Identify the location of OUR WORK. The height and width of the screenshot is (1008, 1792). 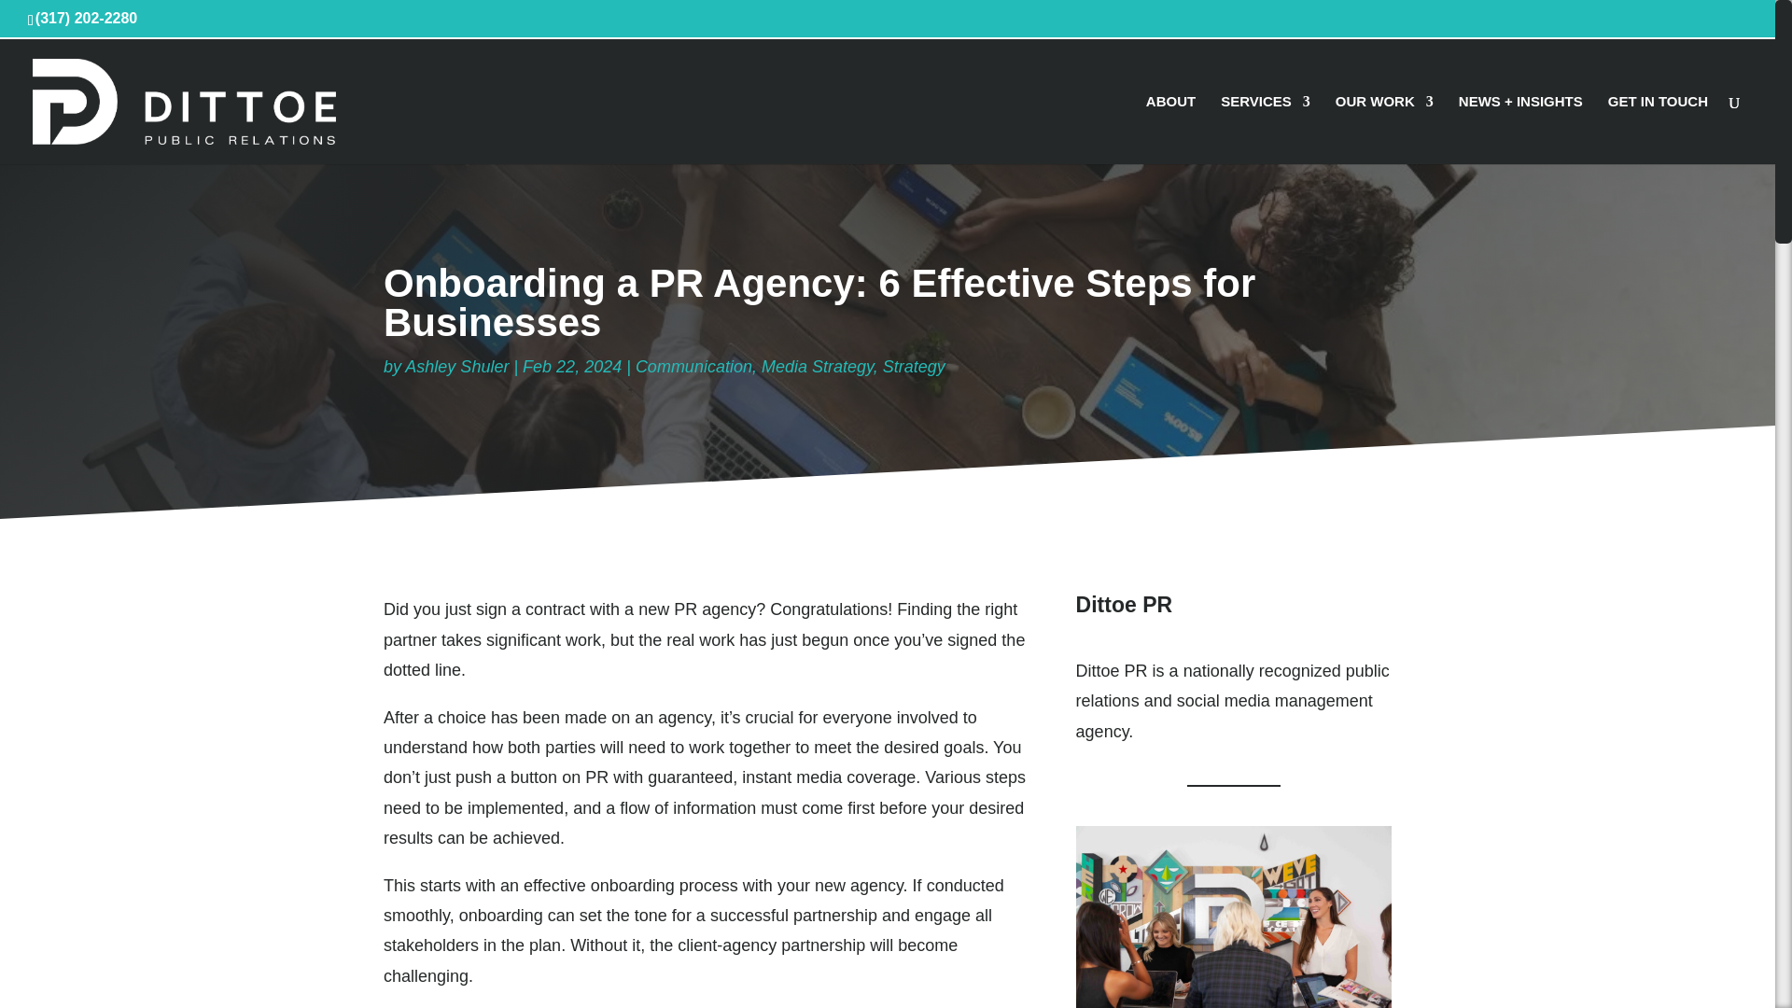
(1384, 129).